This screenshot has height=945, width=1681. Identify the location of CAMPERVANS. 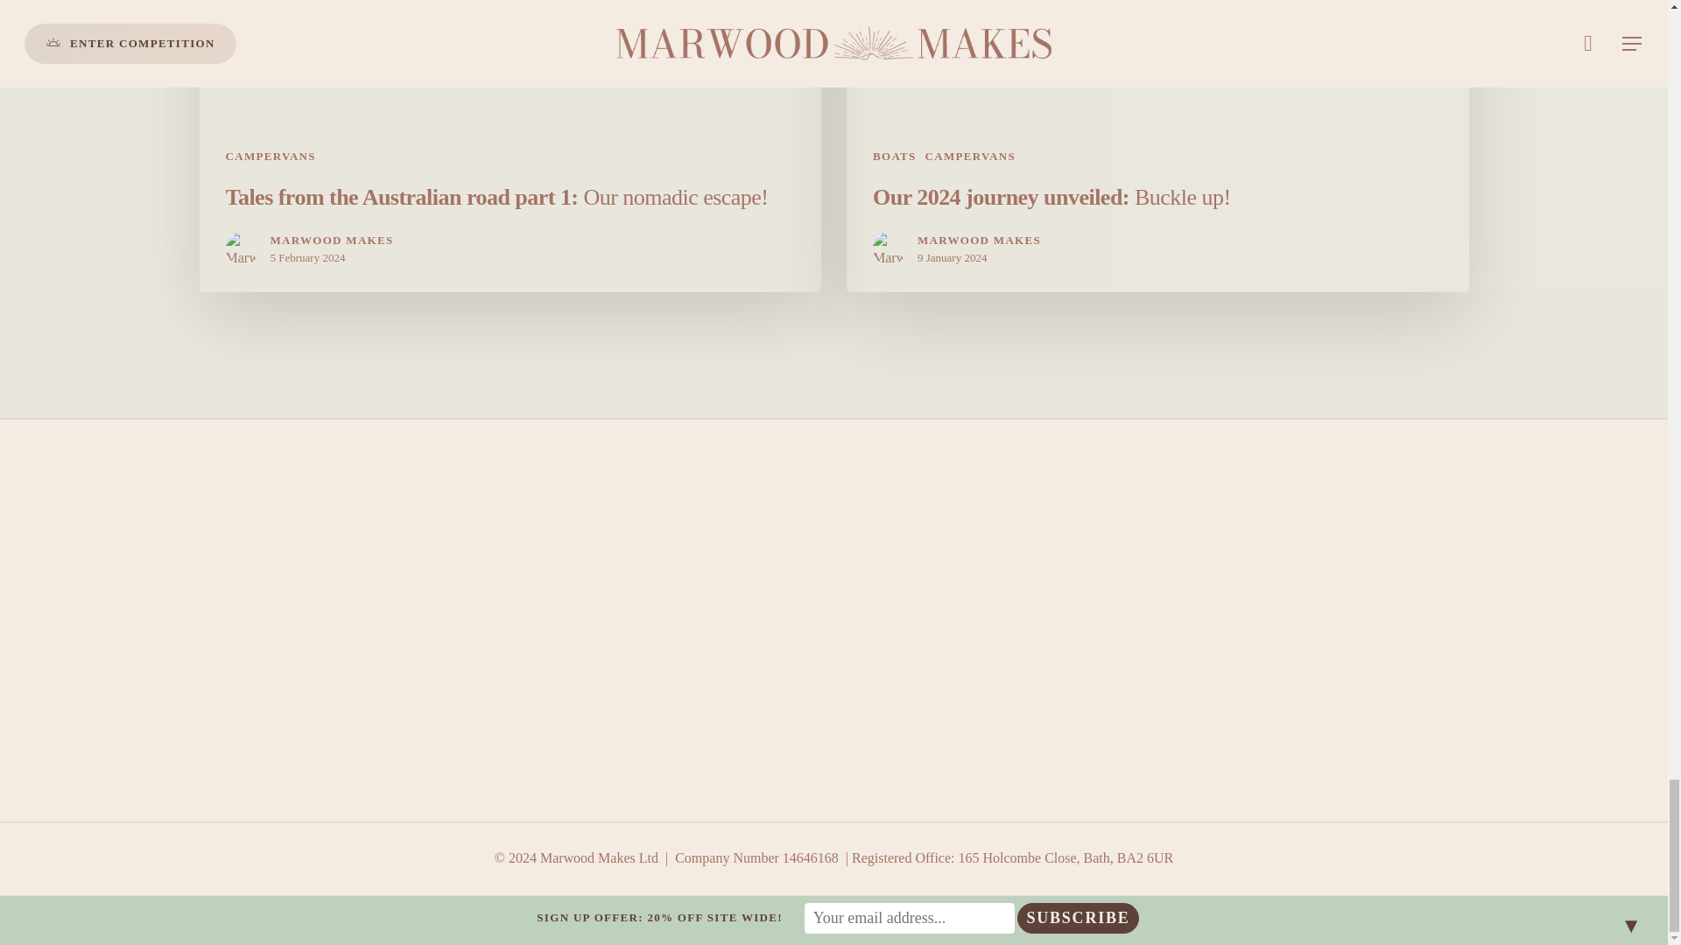
(270, 156).